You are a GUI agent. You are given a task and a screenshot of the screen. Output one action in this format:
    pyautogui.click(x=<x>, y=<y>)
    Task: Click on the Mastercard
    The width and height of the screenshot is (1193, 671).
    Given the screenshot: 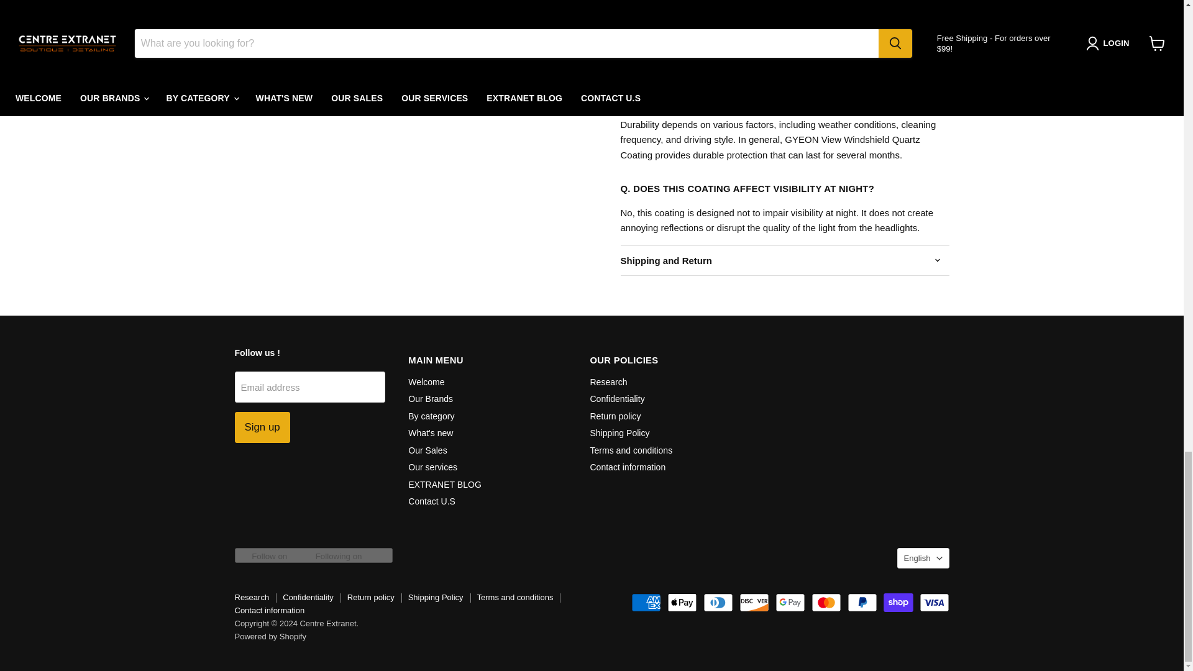 What is the action you would take?
    pyautogui.click(x=826, y=602)
    